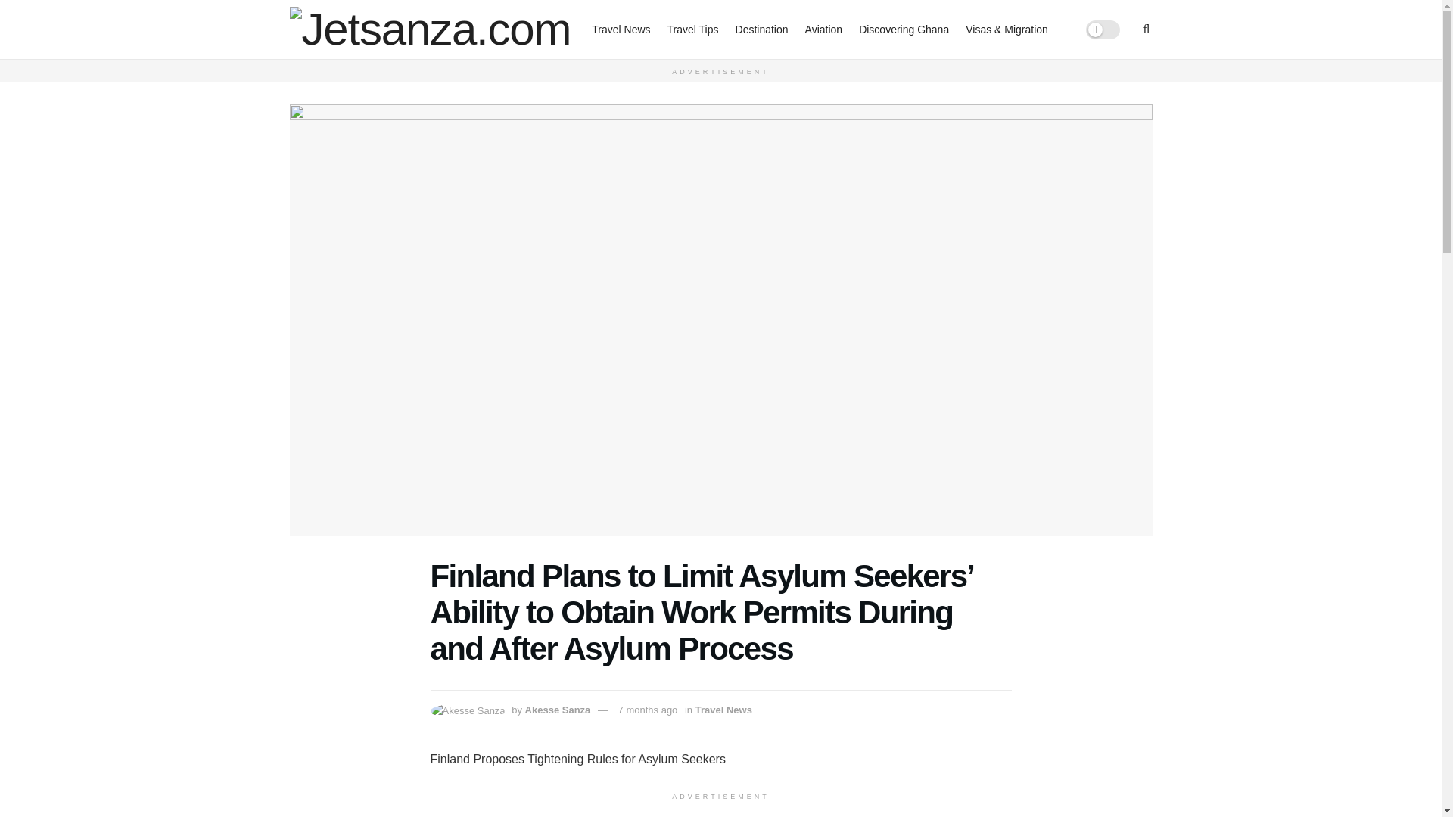 The width and height of the screenshot is (1453, 817). I want to click on Travel Tips, so click(693, 29).